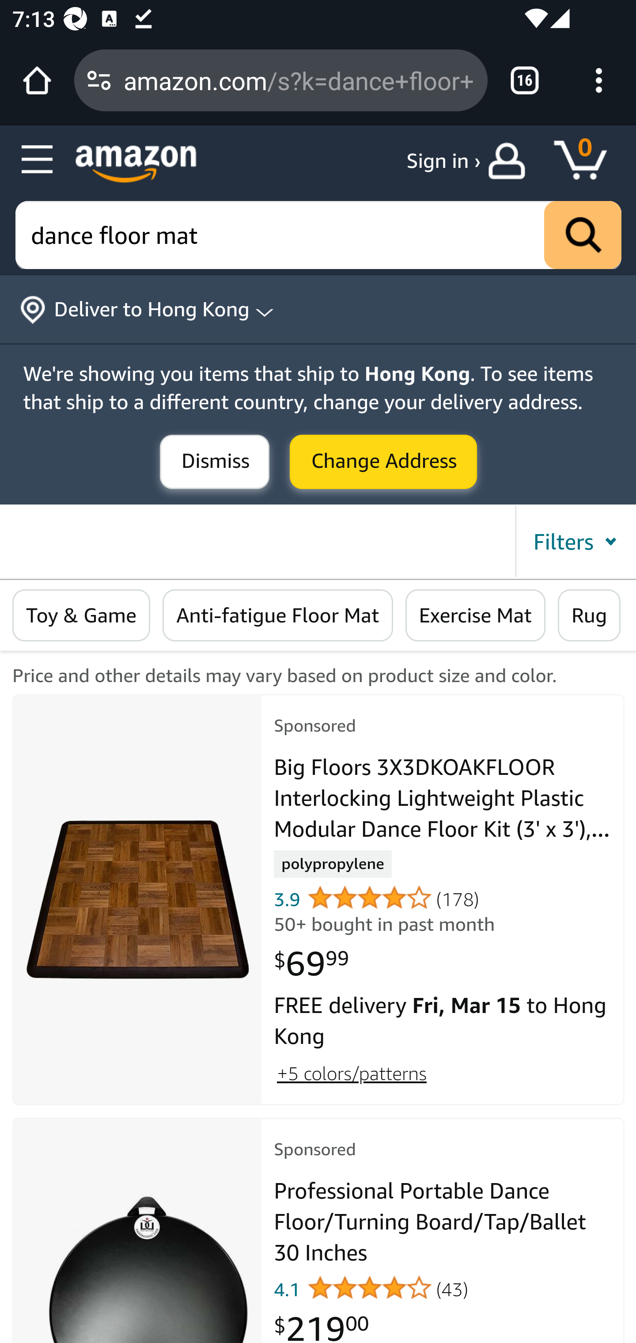 This screenshot has width=636, height=1343. Describe the element at coordinates (38, 160) in the screenshot. I see `Open Menu` at that location.